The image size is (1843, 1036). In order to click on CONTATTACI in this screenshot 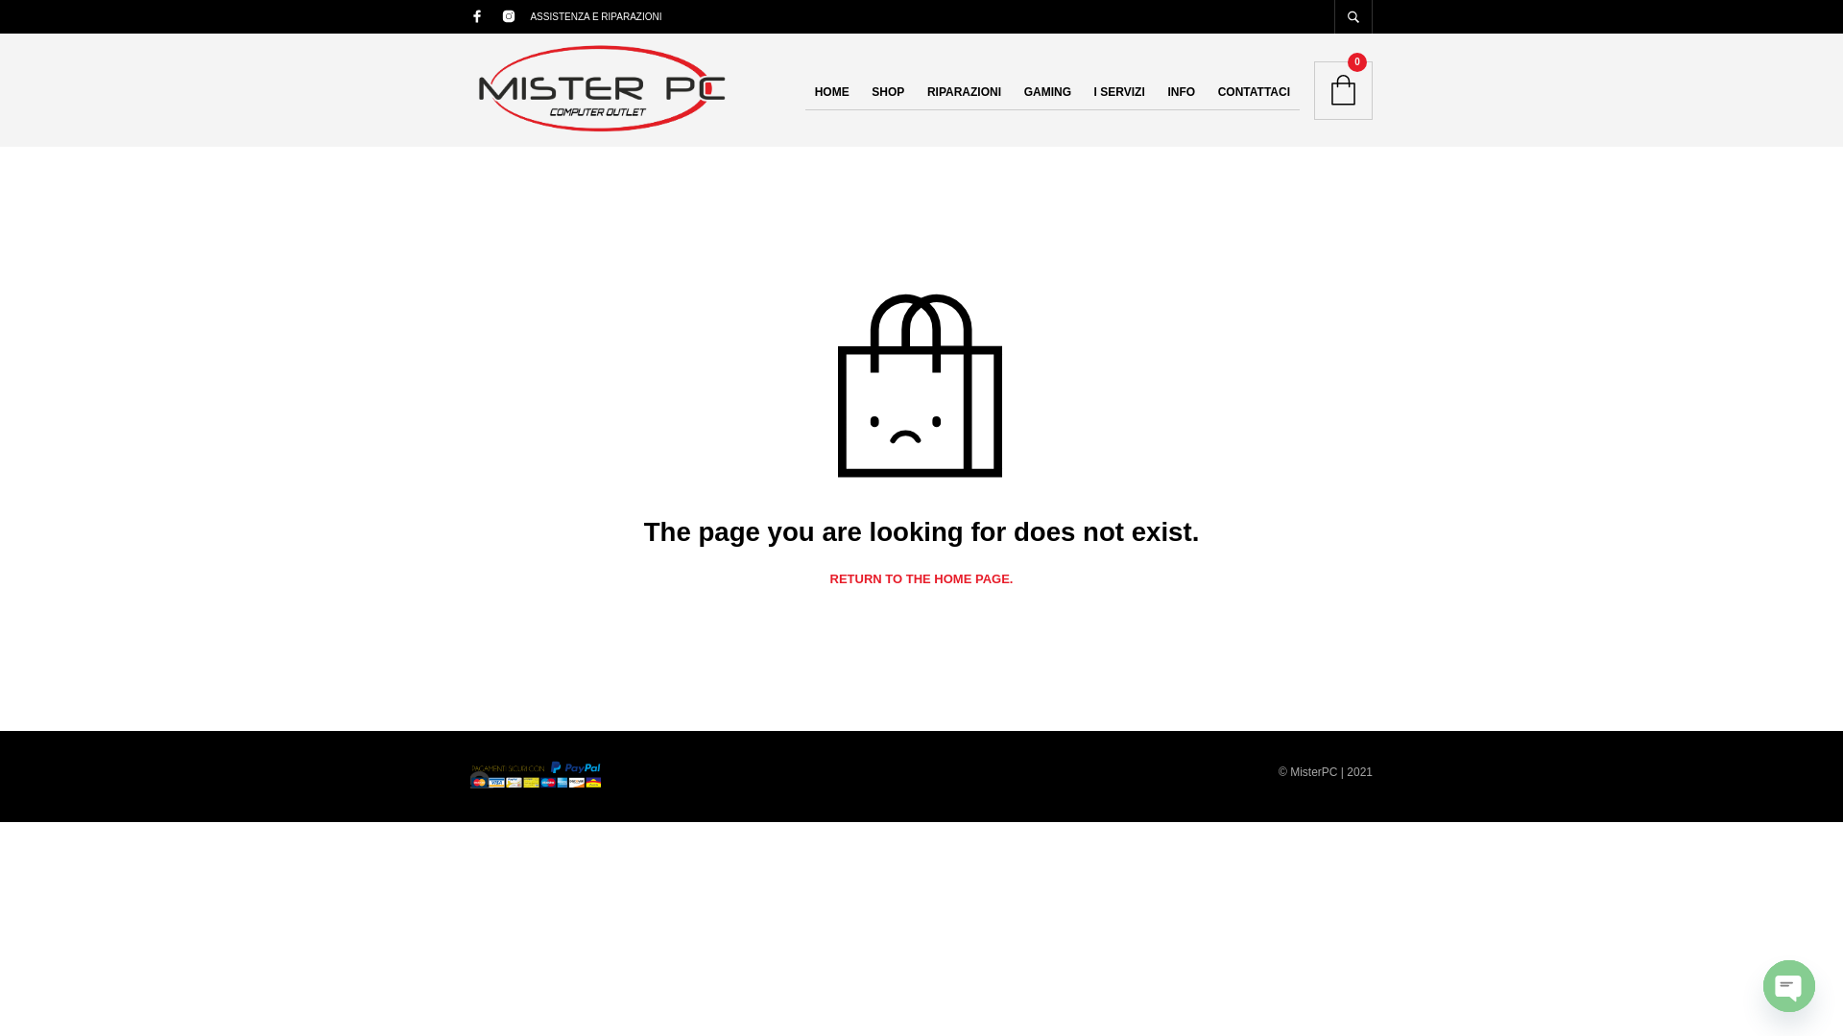, I will do `click(1254, 92)`.